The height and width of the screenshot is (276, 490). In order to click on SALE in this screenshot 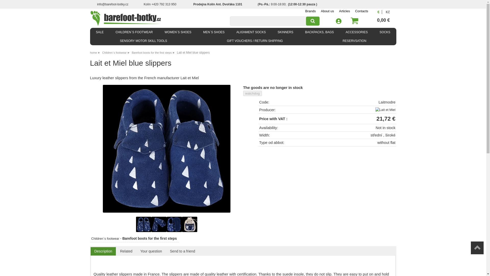, I will do `click(100, 32)`.